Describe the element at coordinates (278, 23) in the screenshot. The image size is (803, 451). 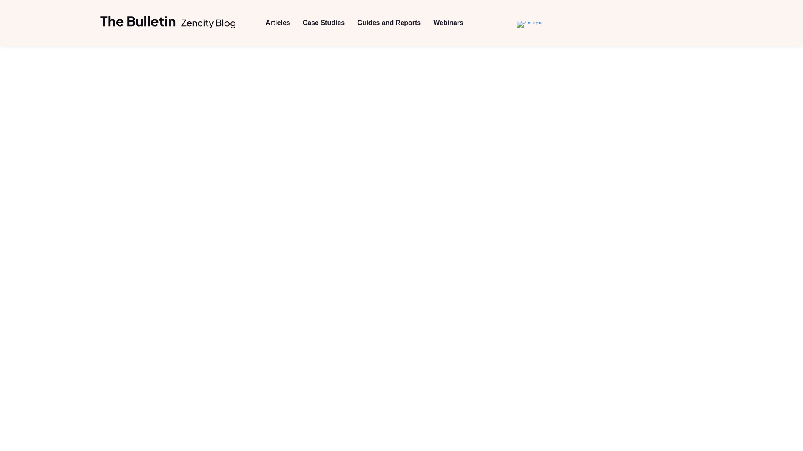
I see `Articles` at that location.